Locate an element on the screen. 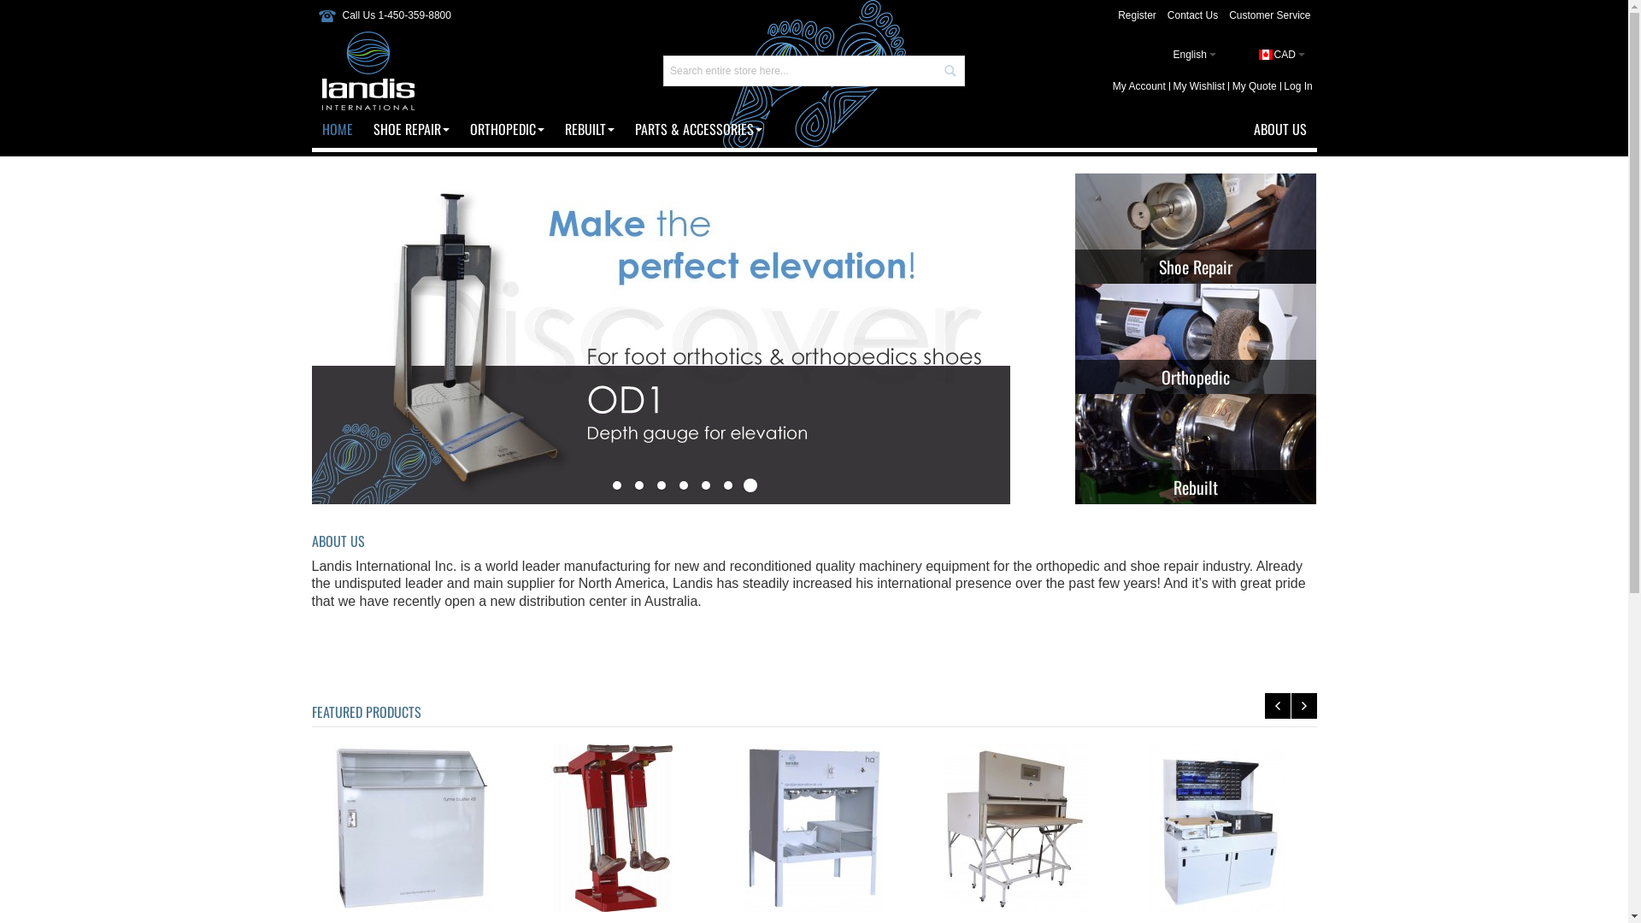 This screenshot has width=1641, height=923. My Quote is located at coordinates (1255, 86).